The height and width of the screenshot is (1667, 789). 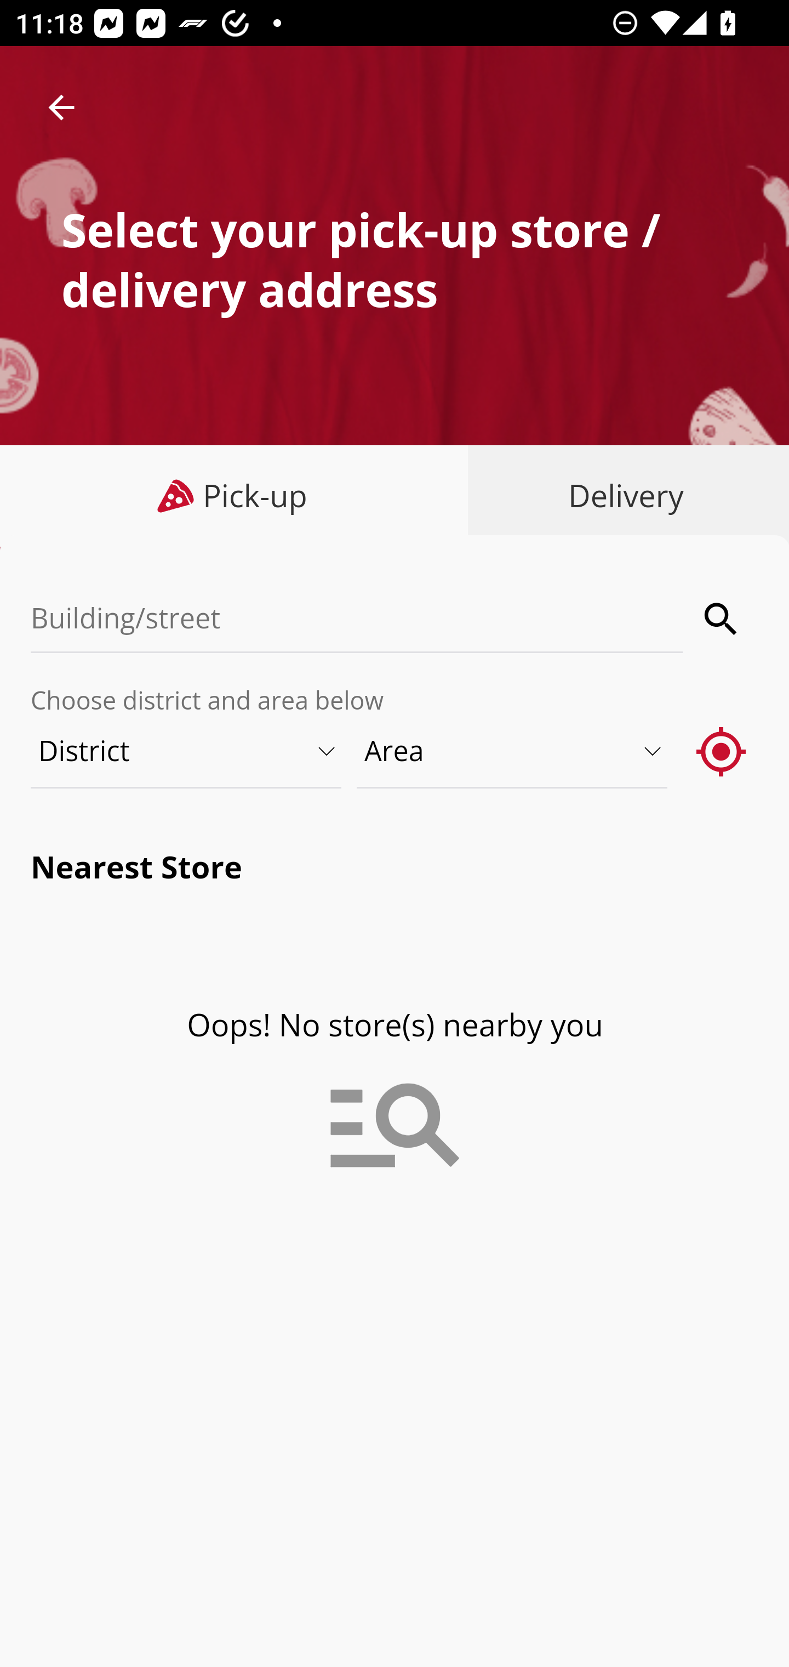 I want to click on Delivery, so click(x=621, y=496).